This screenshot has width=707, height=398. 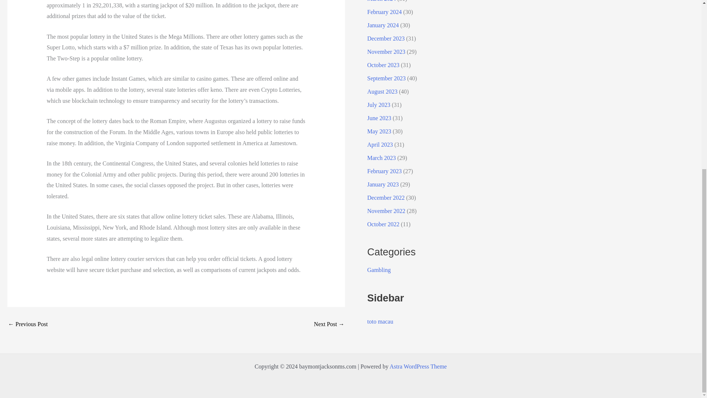 I want to click on Astra WordPress Theme, so click(x=418, y=366).